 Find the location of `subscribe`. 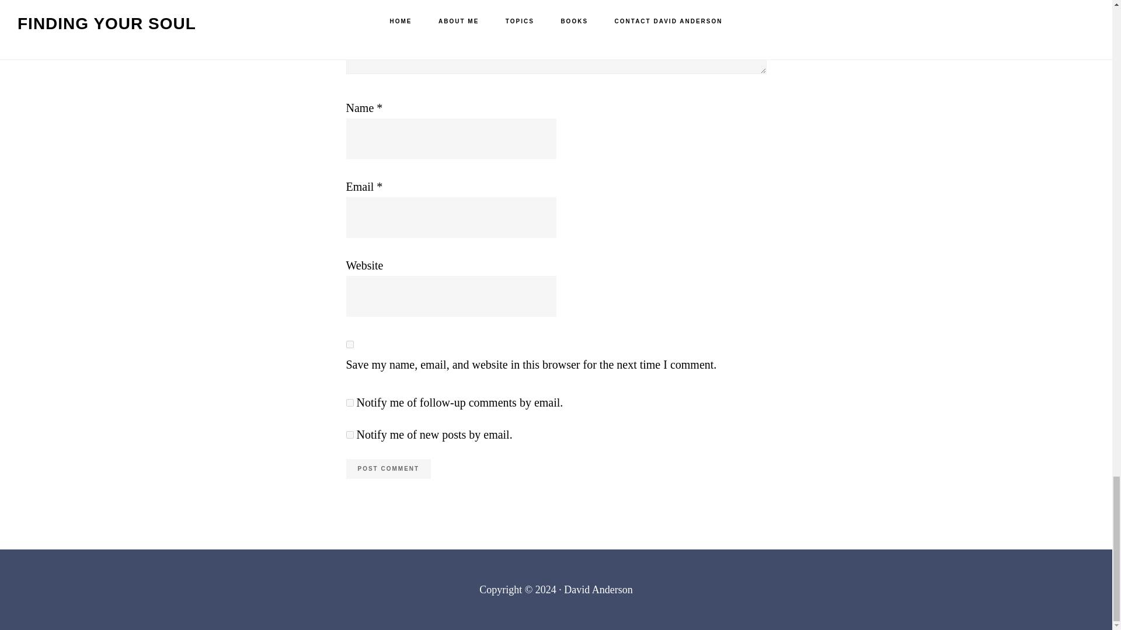

subscribe is located at coordinates (349, 434).